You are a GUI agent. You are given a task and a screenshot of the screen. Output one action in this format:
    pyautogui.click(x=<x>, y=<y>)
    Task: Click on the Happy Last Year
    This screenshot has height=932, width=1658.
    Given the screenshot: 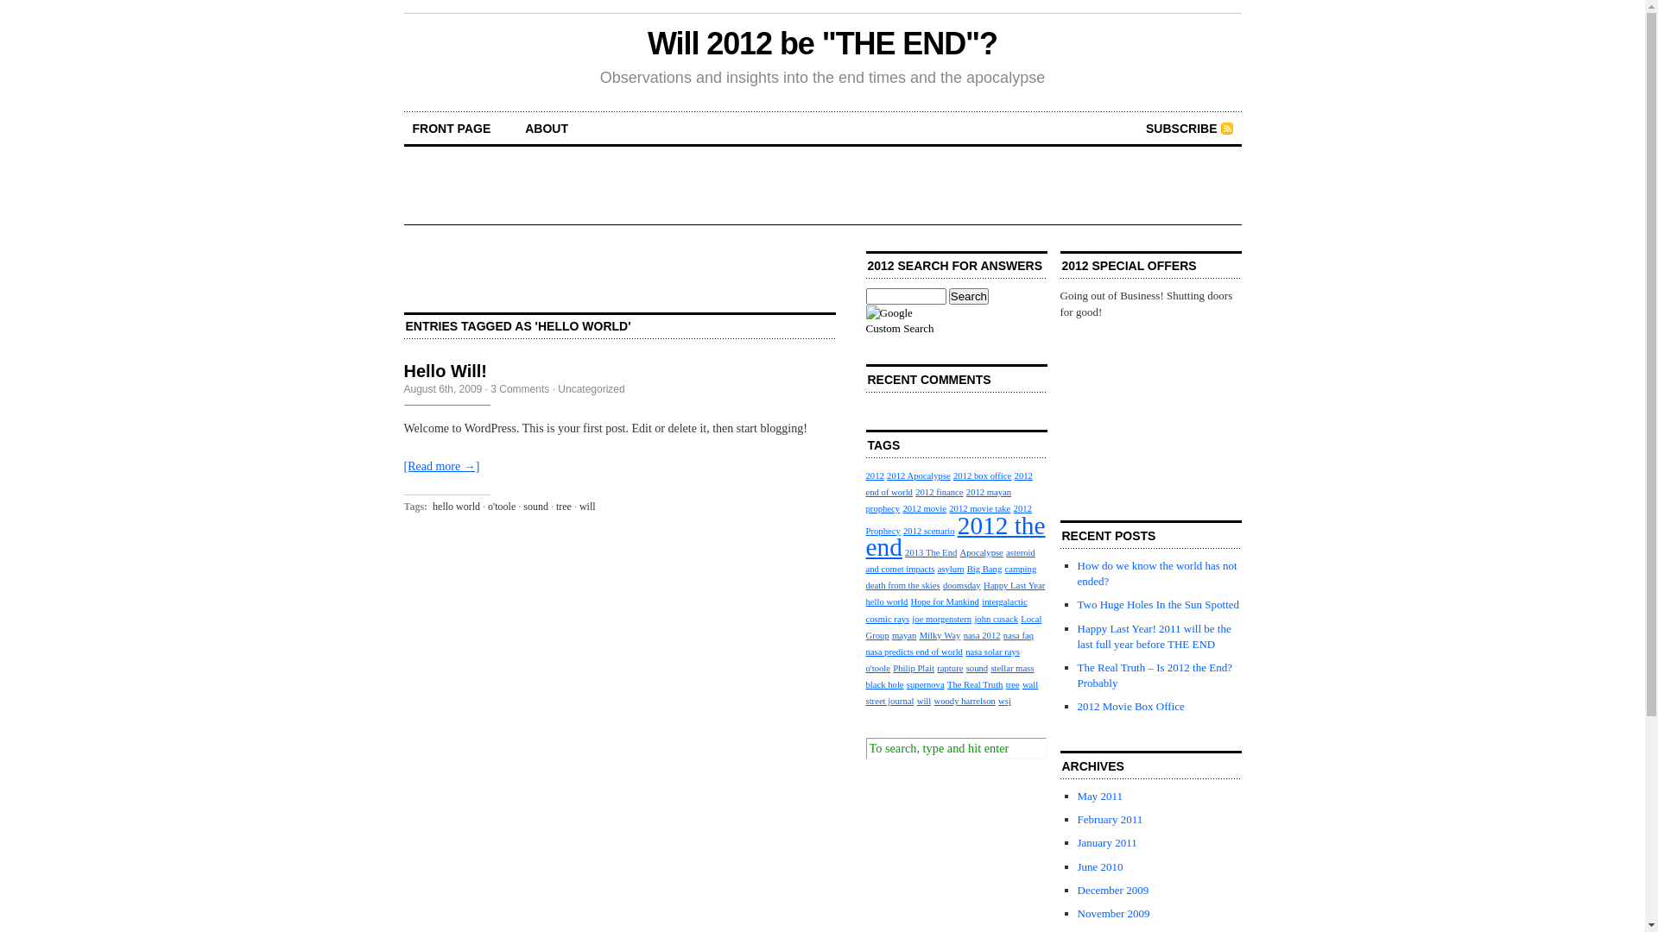 What is the action you would take?
    pyautogui.click(x=1014, y=585)
    